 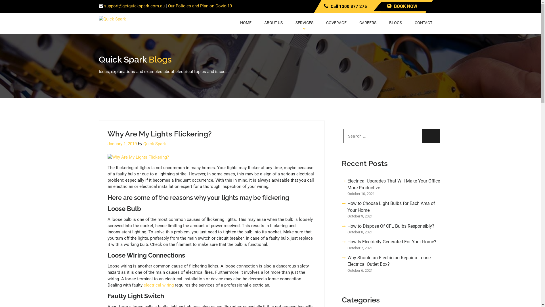 What do you see at coordinates (392, 242) in the screenshot?
I see `How Is Electricity Generated For Your Home?` at bounding box center [392, 242].